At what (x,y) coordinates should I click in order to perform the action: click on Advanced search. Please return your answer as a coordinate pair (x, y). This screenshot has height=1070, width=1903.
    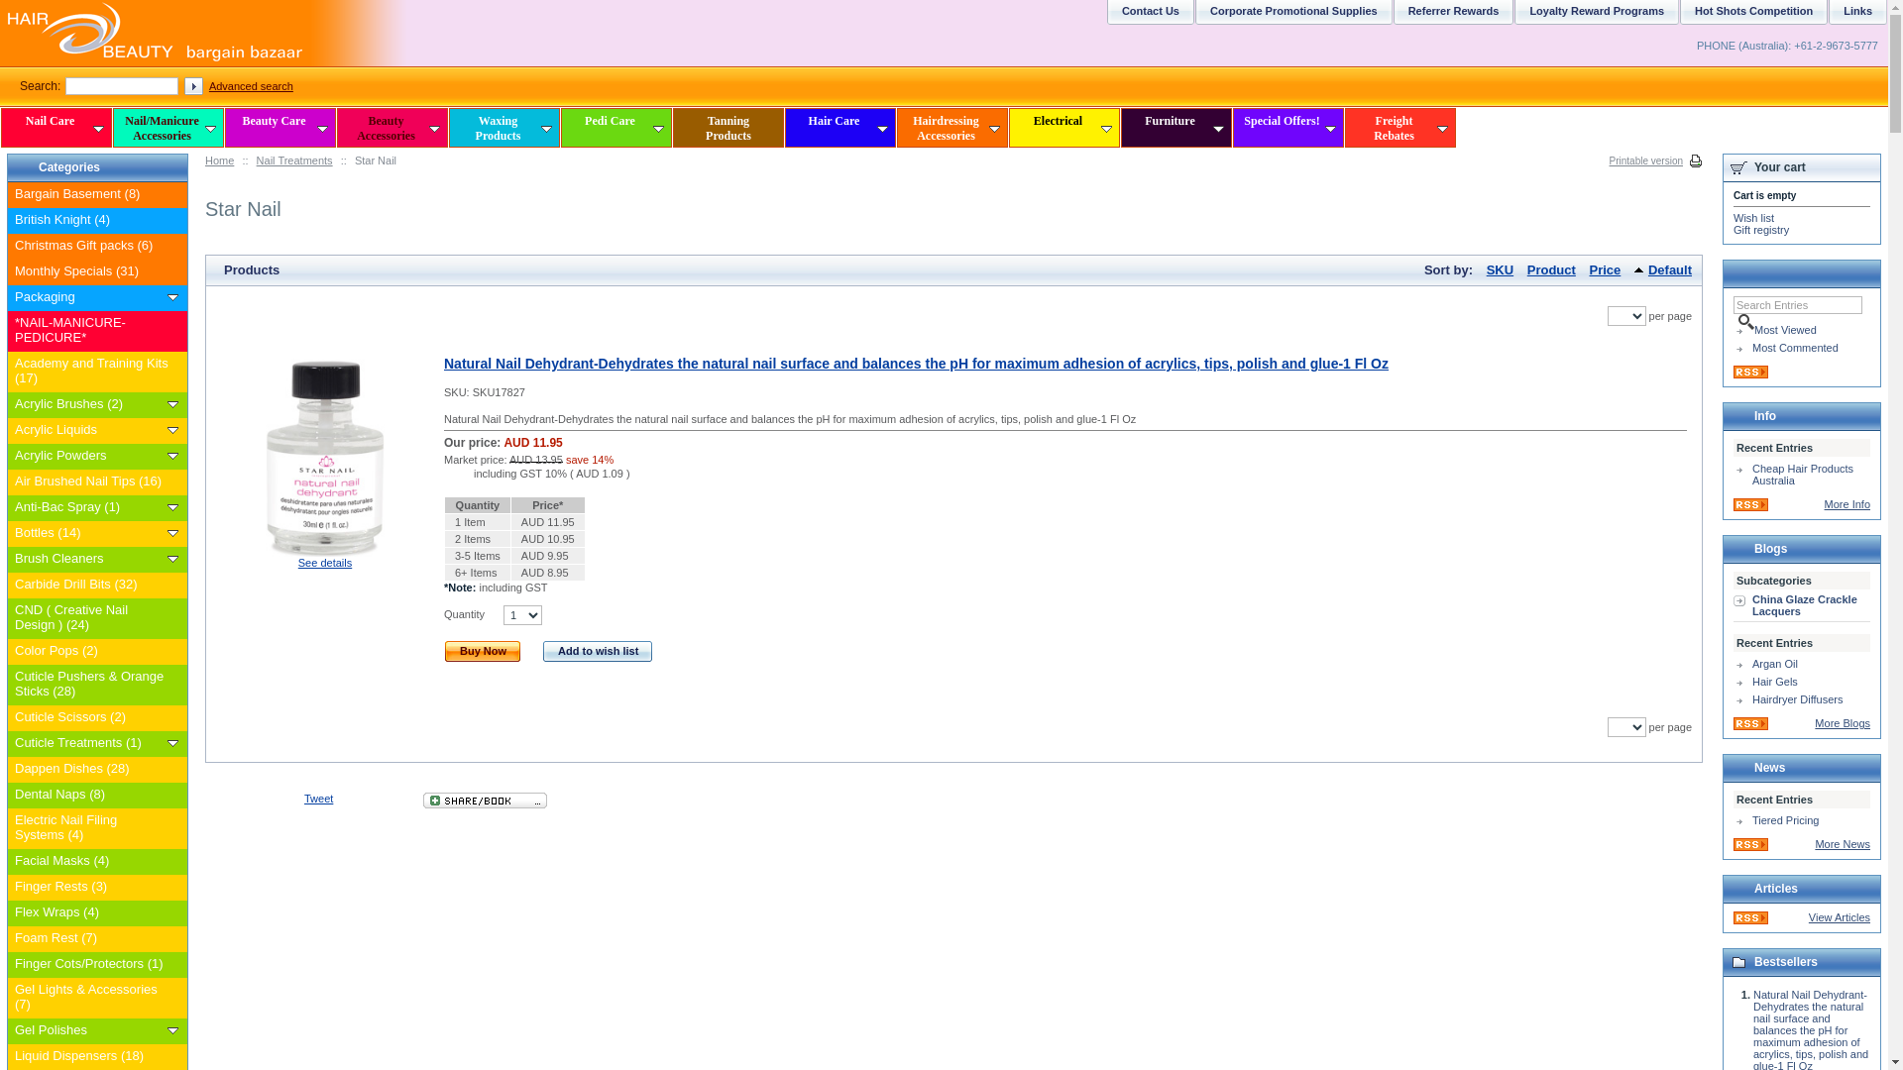
    Looking at the image, I should click on (252, 86).